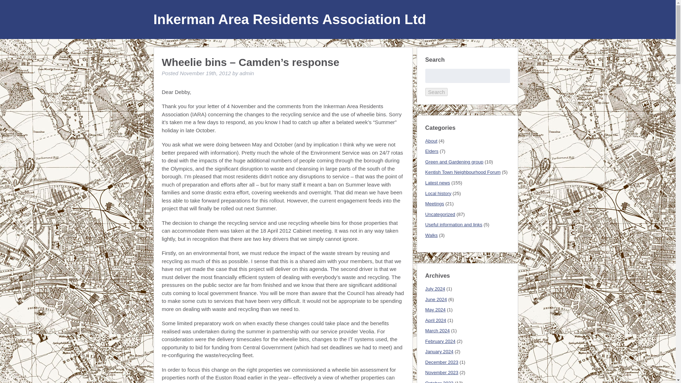 This screenshot has width=681, height=383. I want to click on Elders, so click(432, 151).